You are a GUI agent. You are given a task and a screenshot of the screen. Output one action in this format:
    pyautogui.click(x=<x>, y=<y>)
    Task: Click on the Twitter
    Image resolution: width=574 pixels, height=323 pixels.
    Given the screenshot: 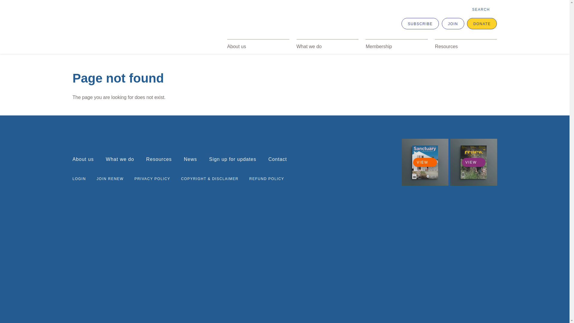 What is the action you would take?
    pyautogui.click(x=343, y=176)
    